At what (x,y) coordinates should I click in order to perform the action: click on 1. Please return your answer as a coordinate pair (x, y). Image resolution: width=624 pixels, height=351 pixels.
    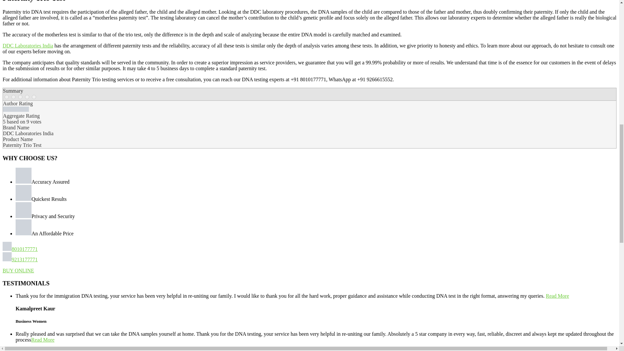
    Looking at the image, I should click on (6, 97).